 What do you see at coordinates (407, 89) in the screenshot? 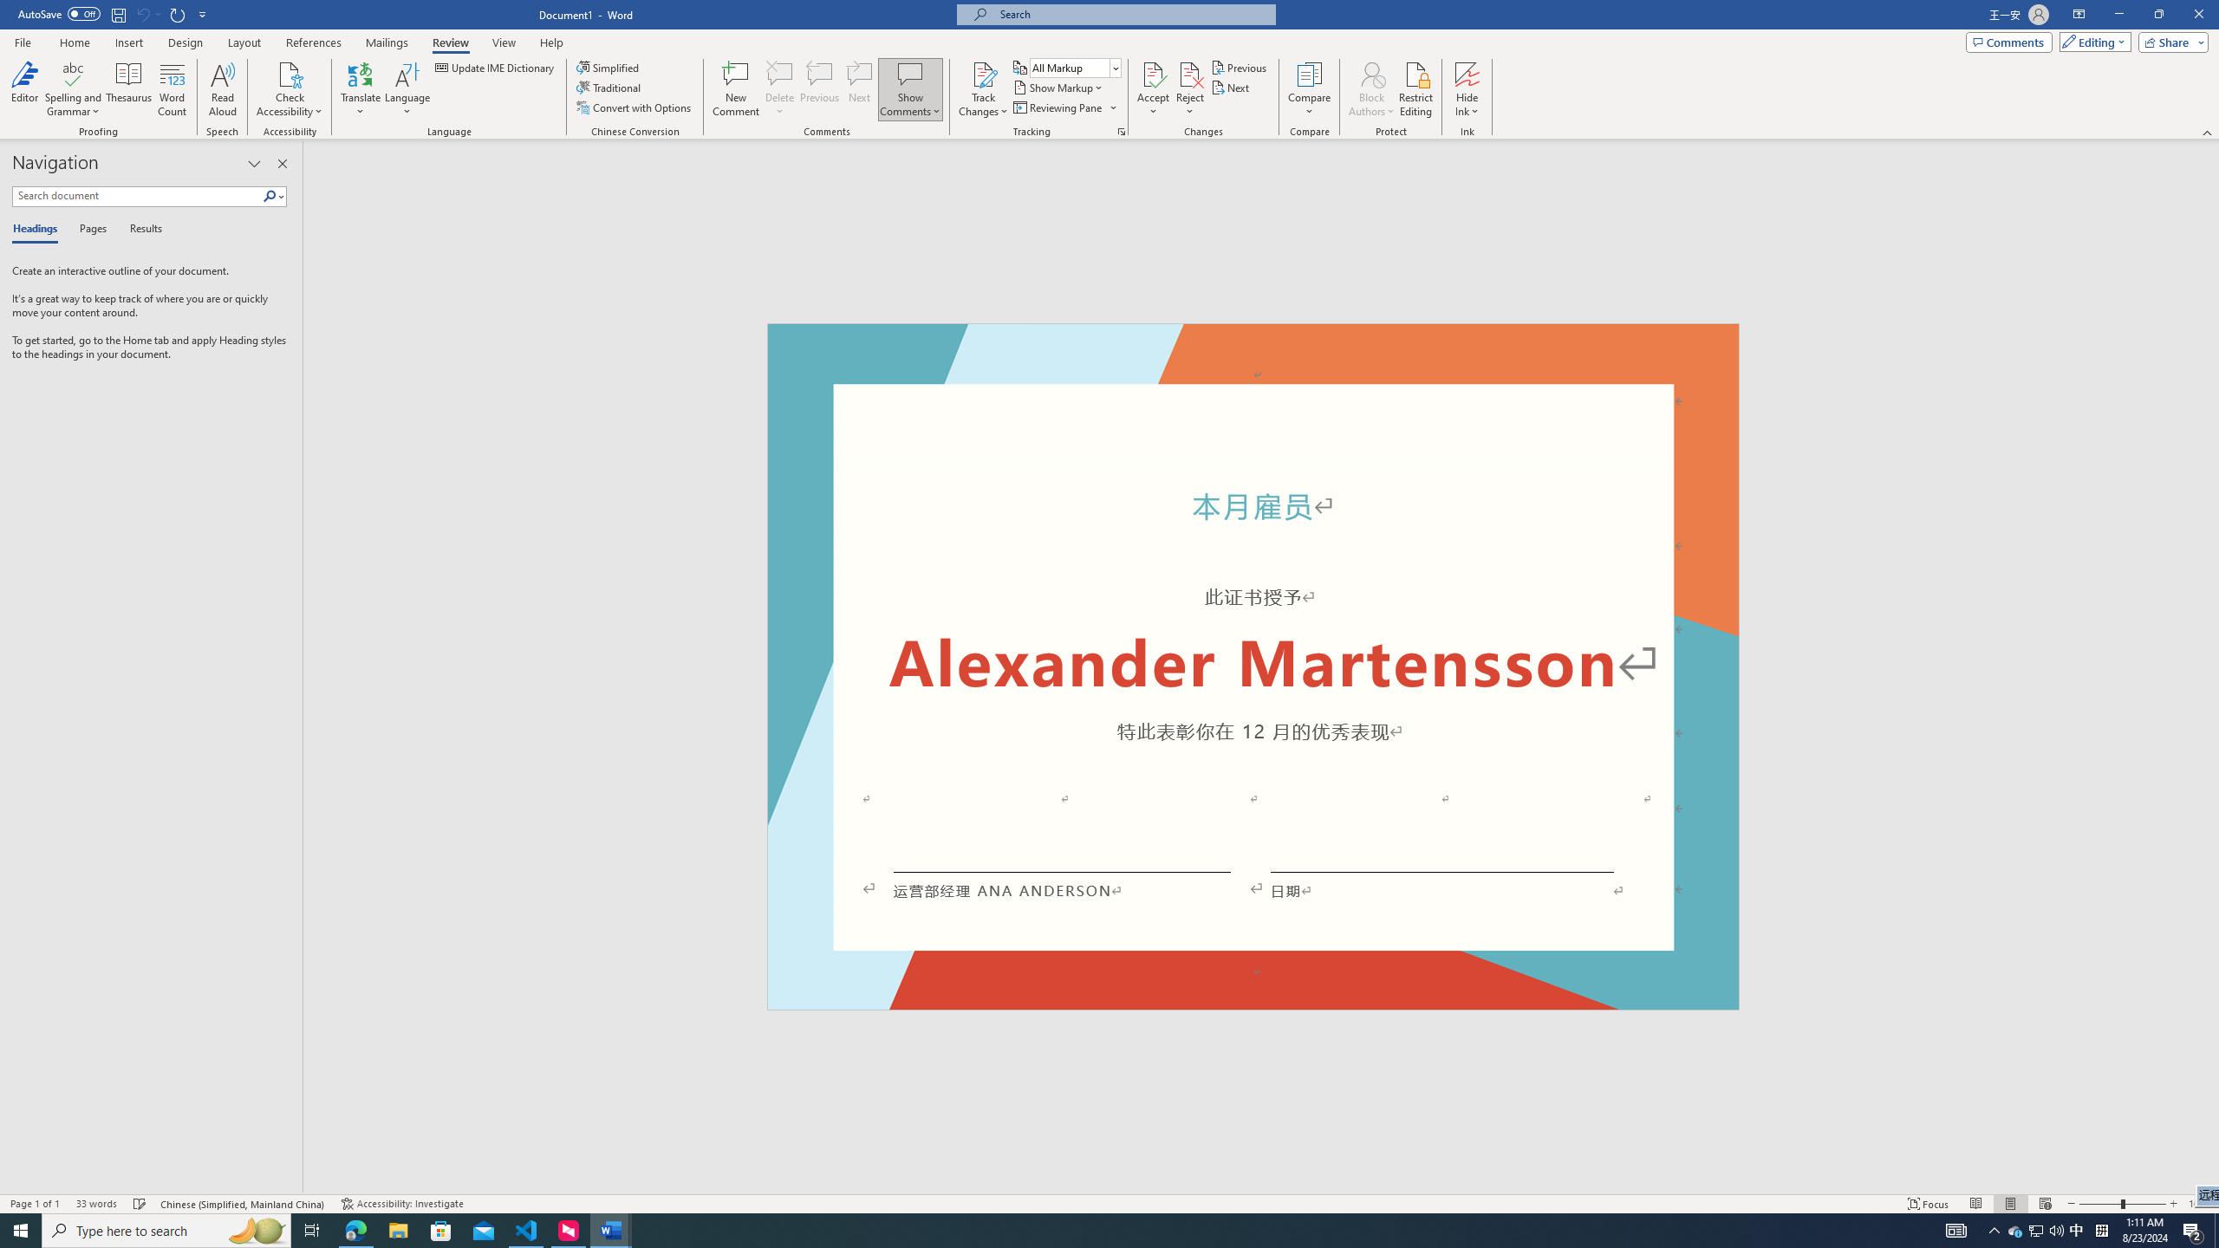
I see `Language` at bounding box center [407, 89].